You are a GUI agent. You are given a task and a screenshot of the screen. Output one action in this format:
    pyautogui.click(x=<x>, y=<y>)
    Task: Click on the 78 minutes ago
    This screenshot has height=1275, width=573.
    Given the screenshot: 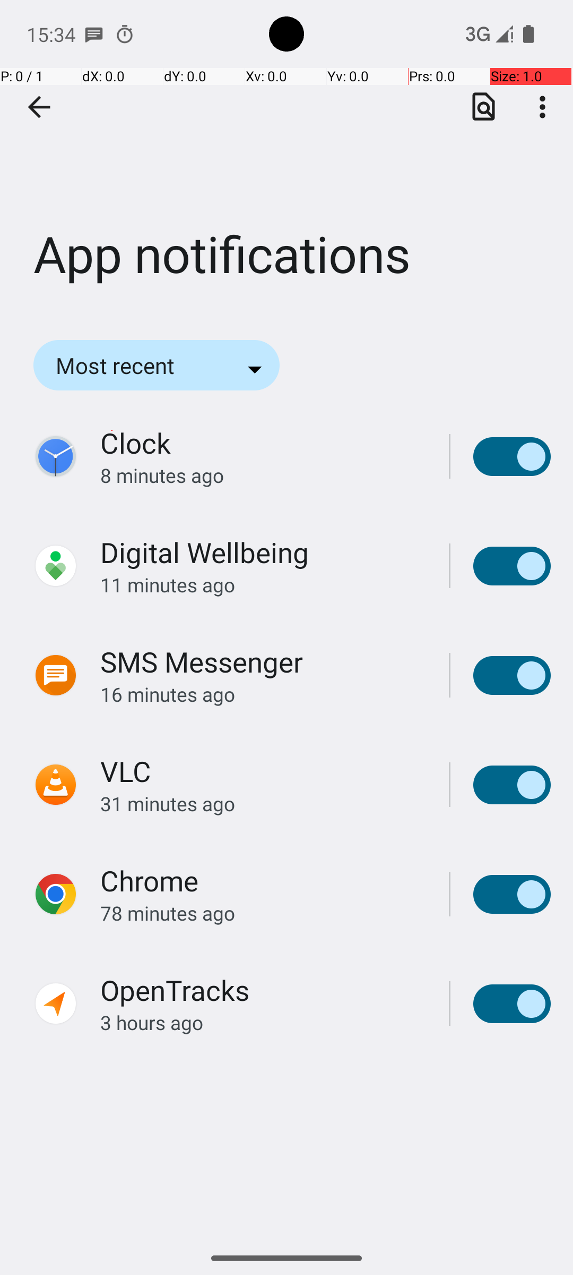 What is the action you would take?
    pyautogui.click(x=263, y=913)
    